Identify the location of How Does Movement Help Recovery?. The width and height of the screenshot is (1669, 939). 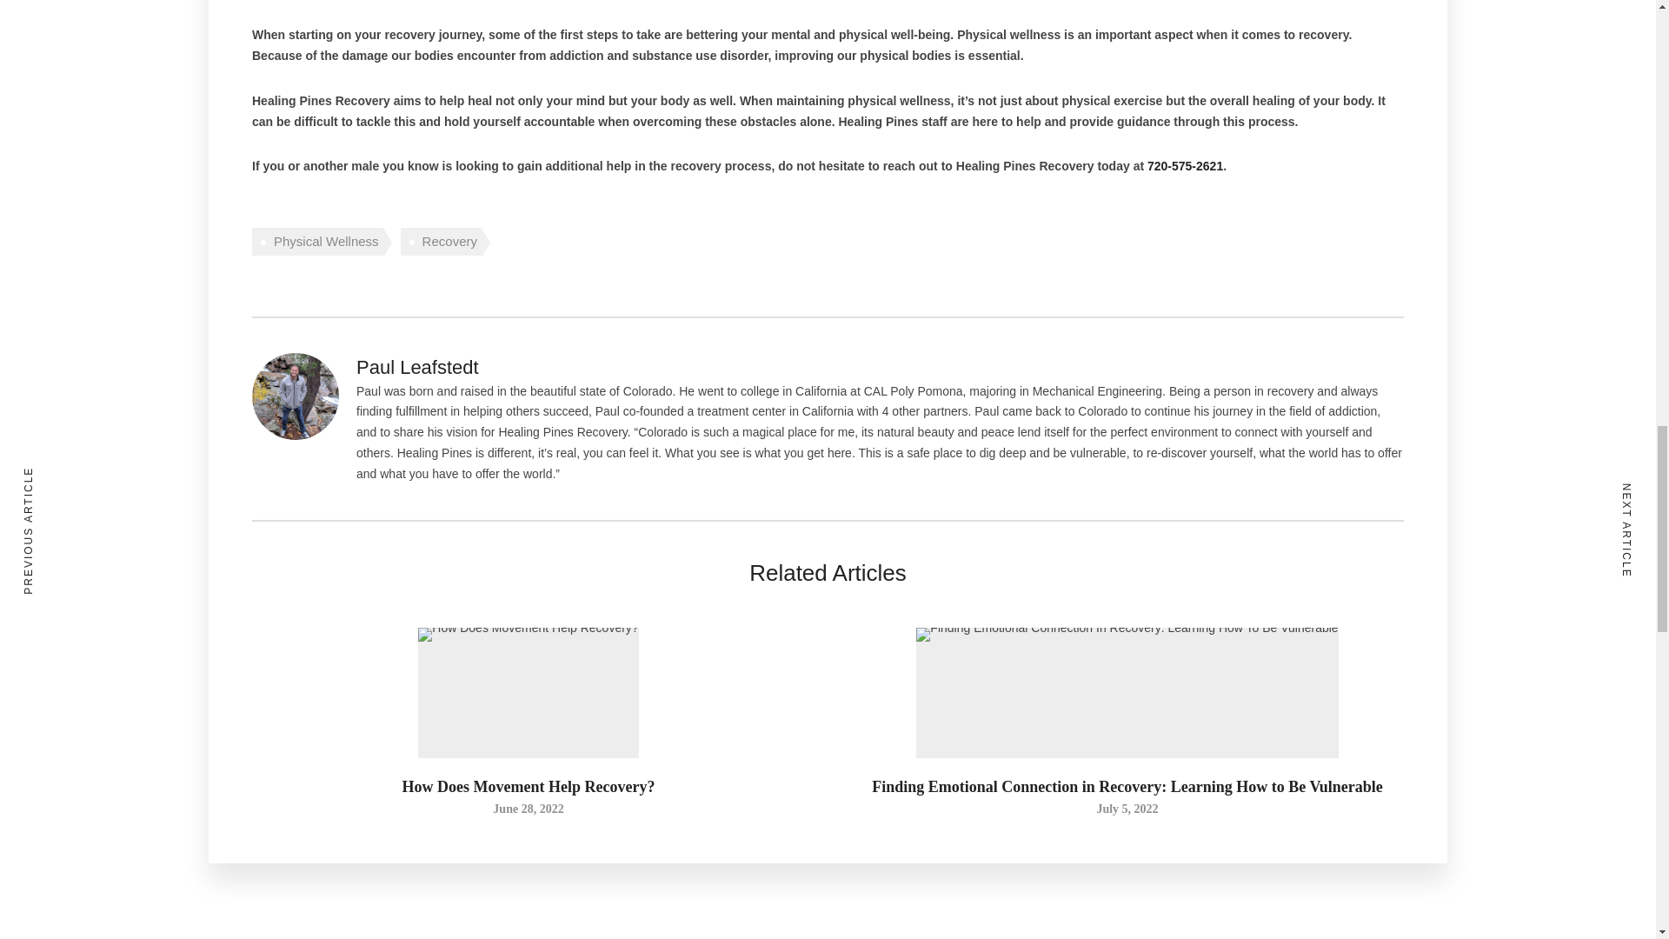
(528, 809).